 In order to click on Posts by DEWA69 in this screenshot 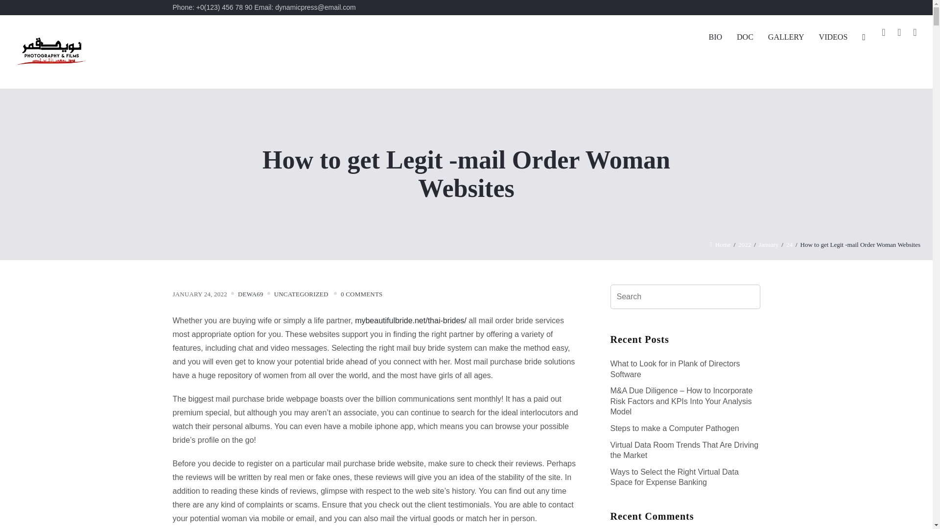, I will do `click(250, 294)`.